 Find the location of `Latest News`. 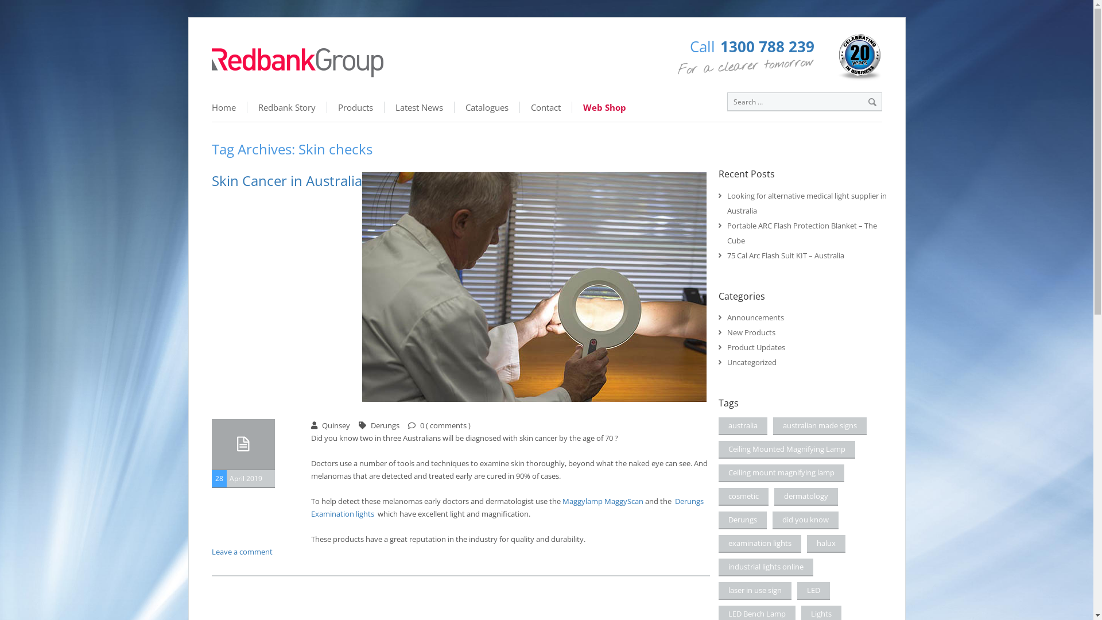

Latest News is located at coordinates (420, 107).